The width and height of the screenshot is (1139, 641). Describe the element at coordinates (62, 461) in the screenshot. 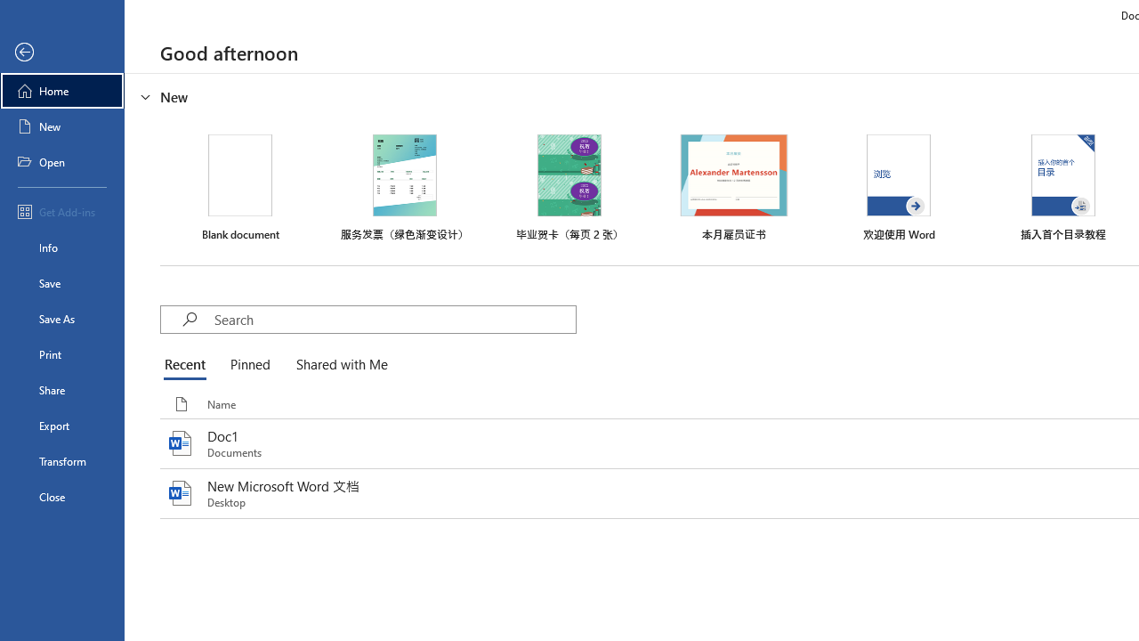

I see `Transform` at that location.